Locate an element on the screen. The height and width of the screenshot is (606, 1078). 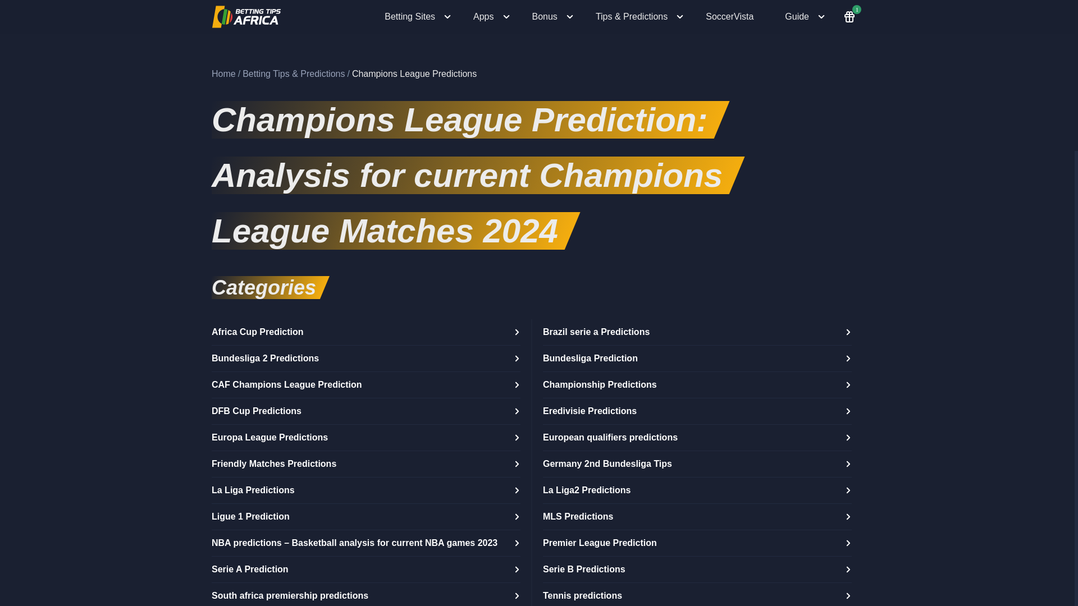
Bonus is located at coordinates (552, 17).